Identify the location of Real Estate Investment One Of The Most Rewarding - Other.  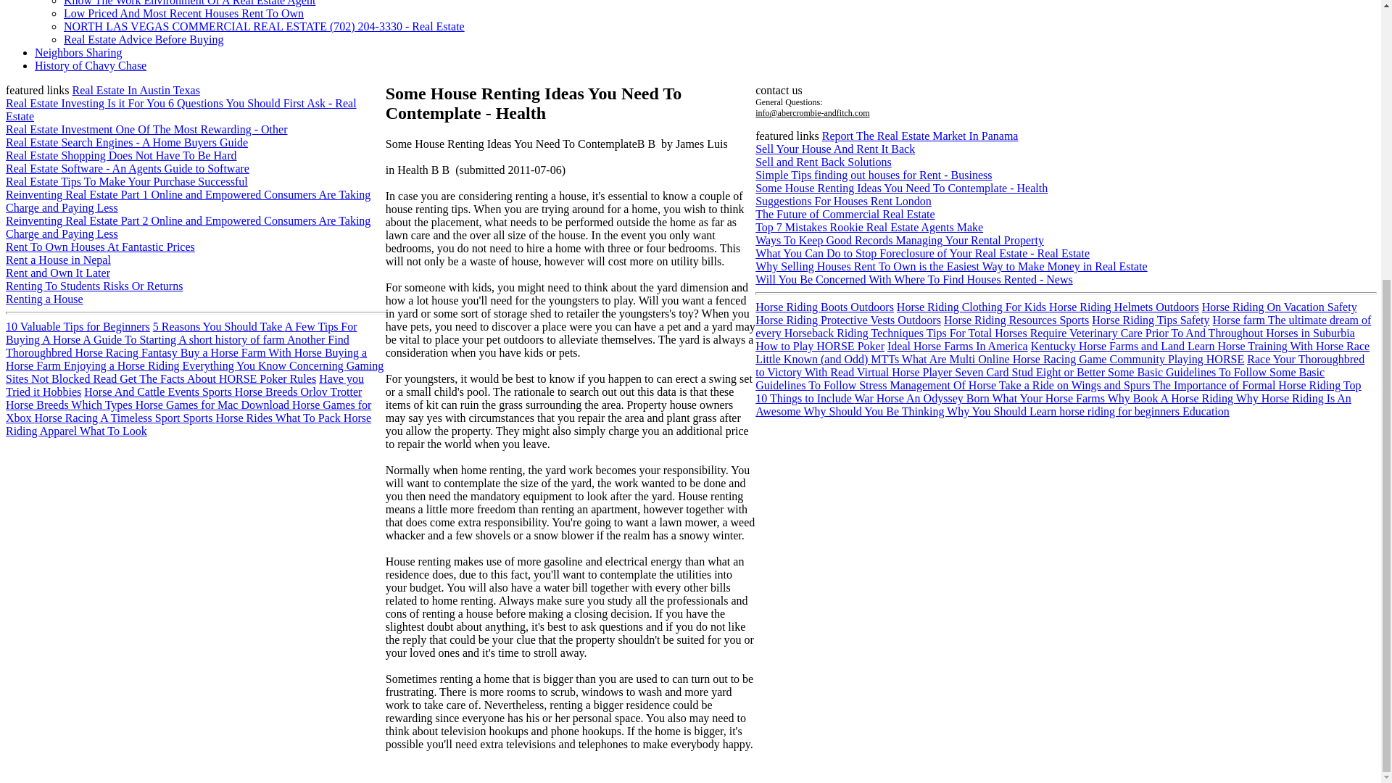
(146, 129).